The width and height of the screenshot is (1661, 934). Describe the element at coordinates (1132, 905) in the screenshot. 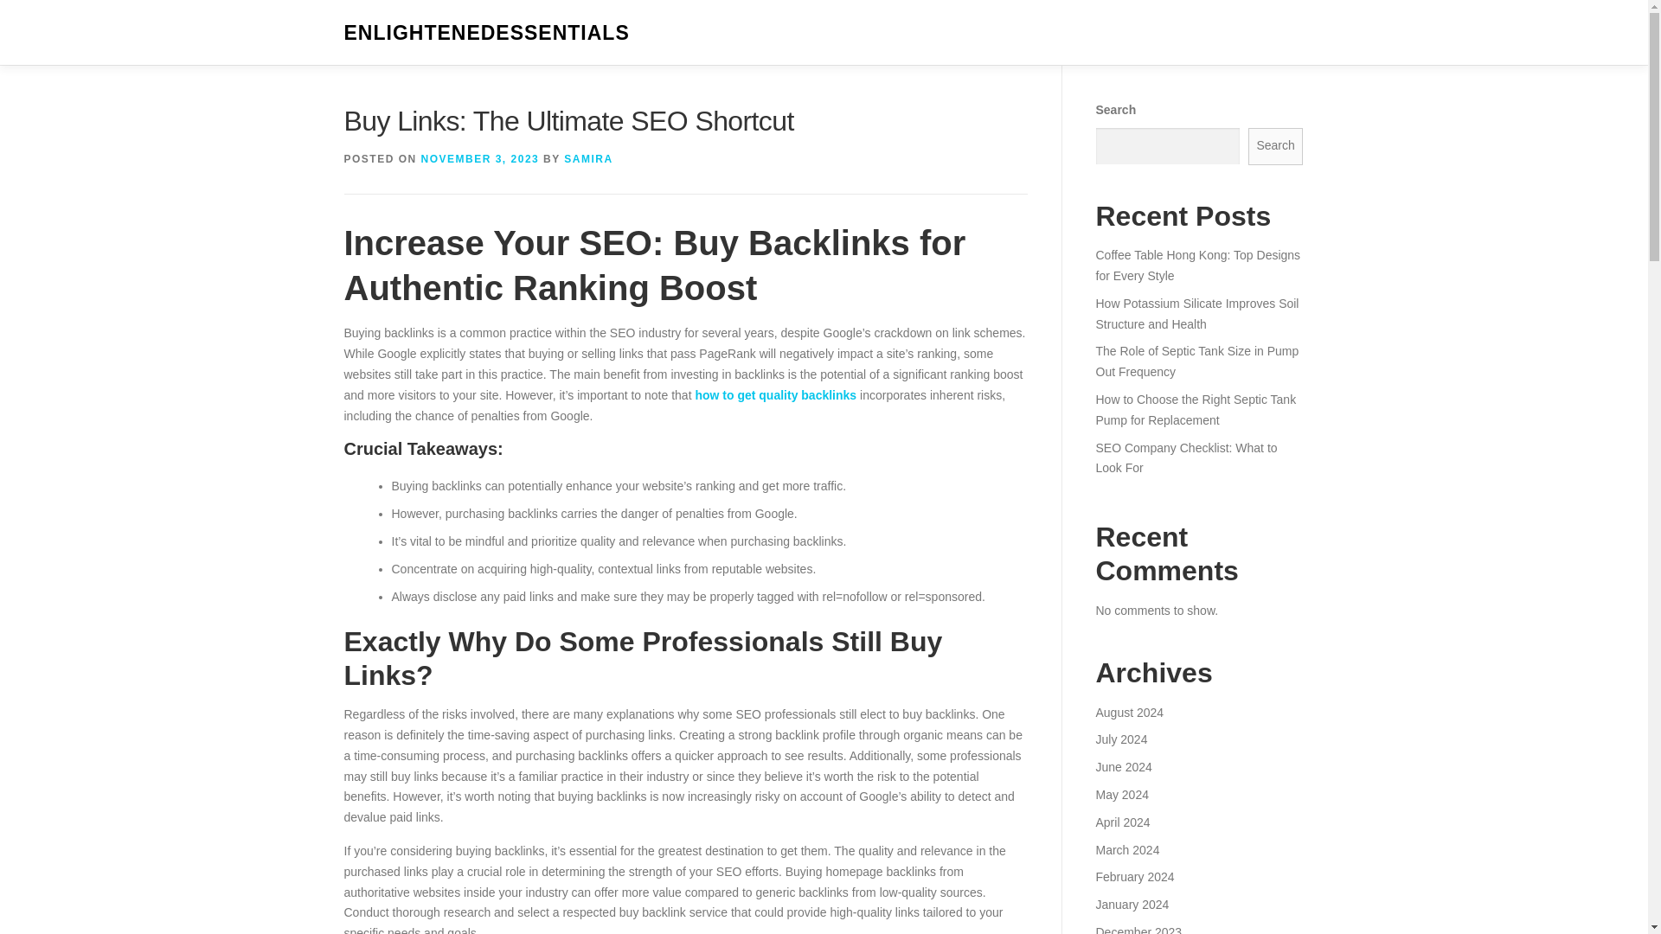

I see `January 2024` at that location.